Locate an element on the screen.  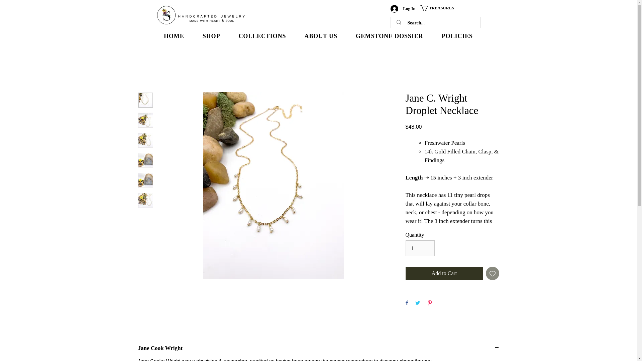
Add to Cart is located at coordinates (444, 273).